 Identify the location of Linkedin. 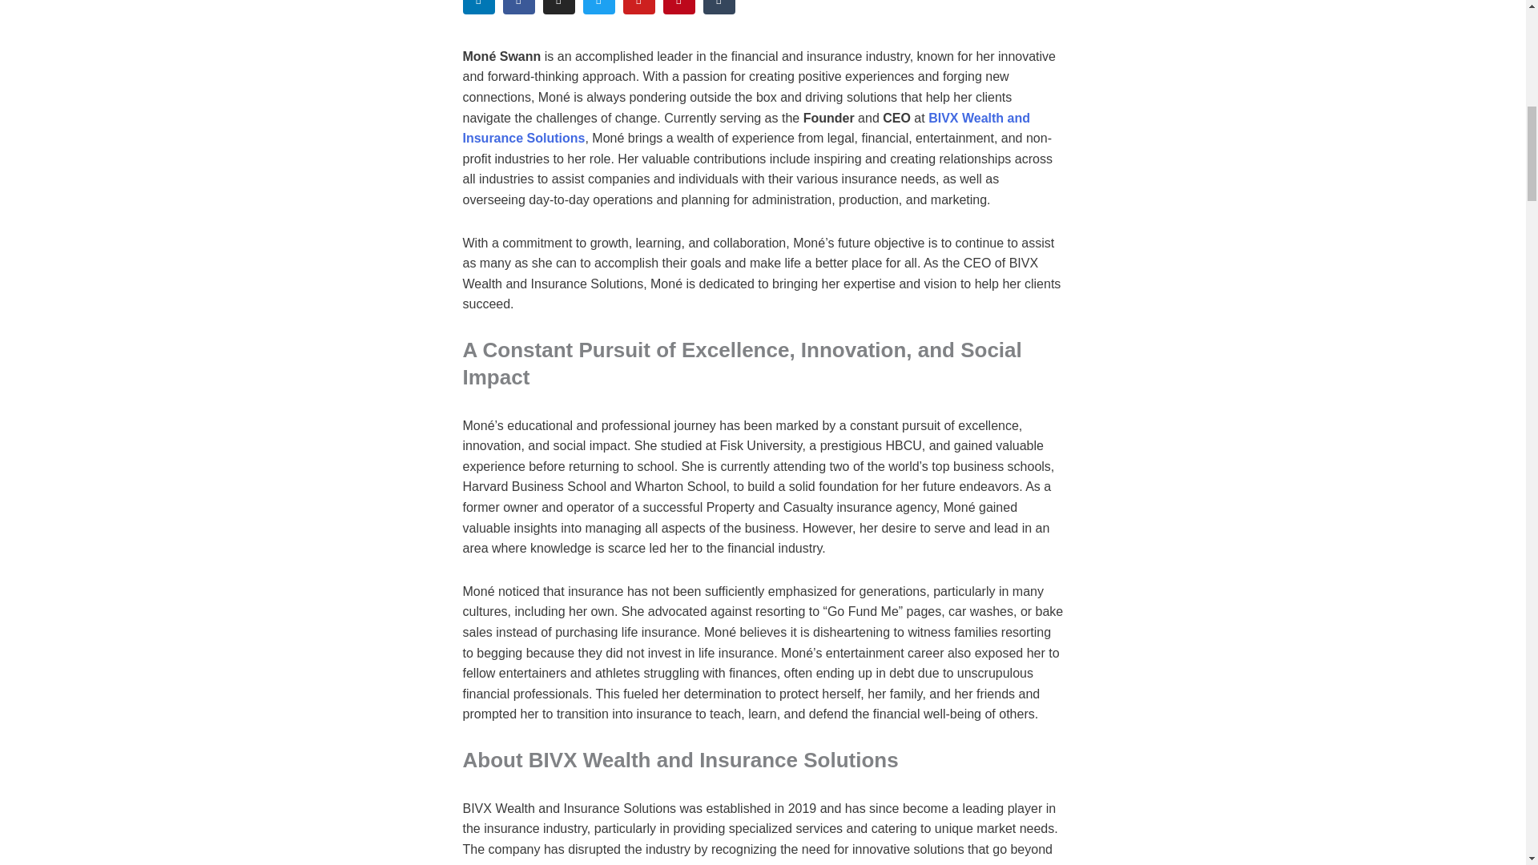
(479, 7).